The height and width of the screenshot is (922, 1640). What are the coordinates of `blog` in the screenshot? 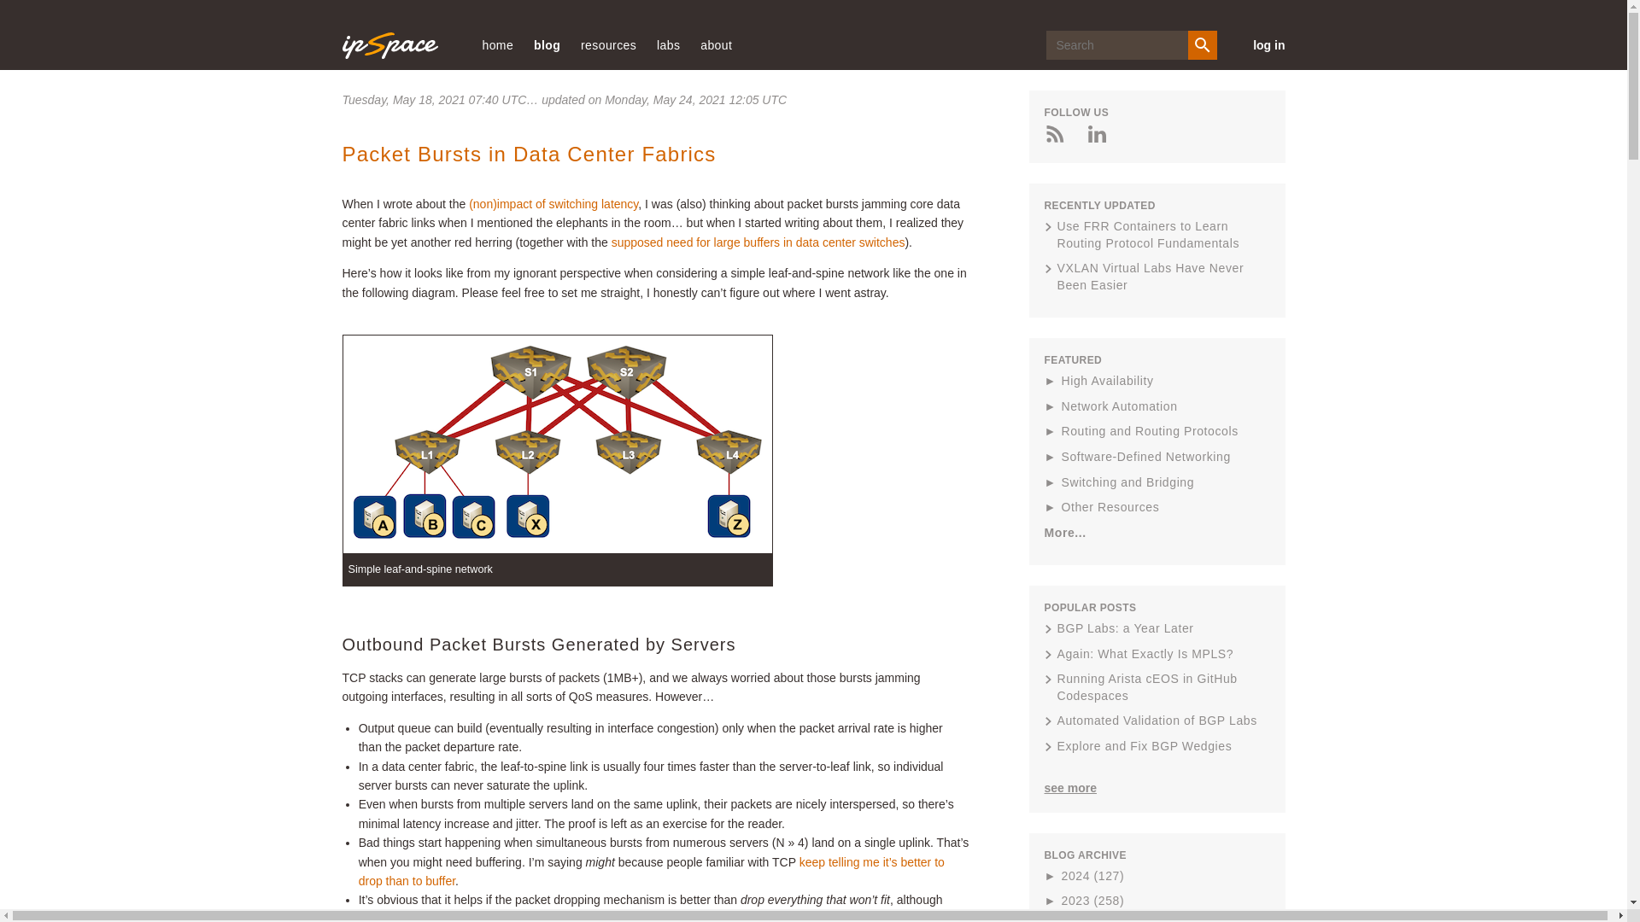 It's located at (547, 44).